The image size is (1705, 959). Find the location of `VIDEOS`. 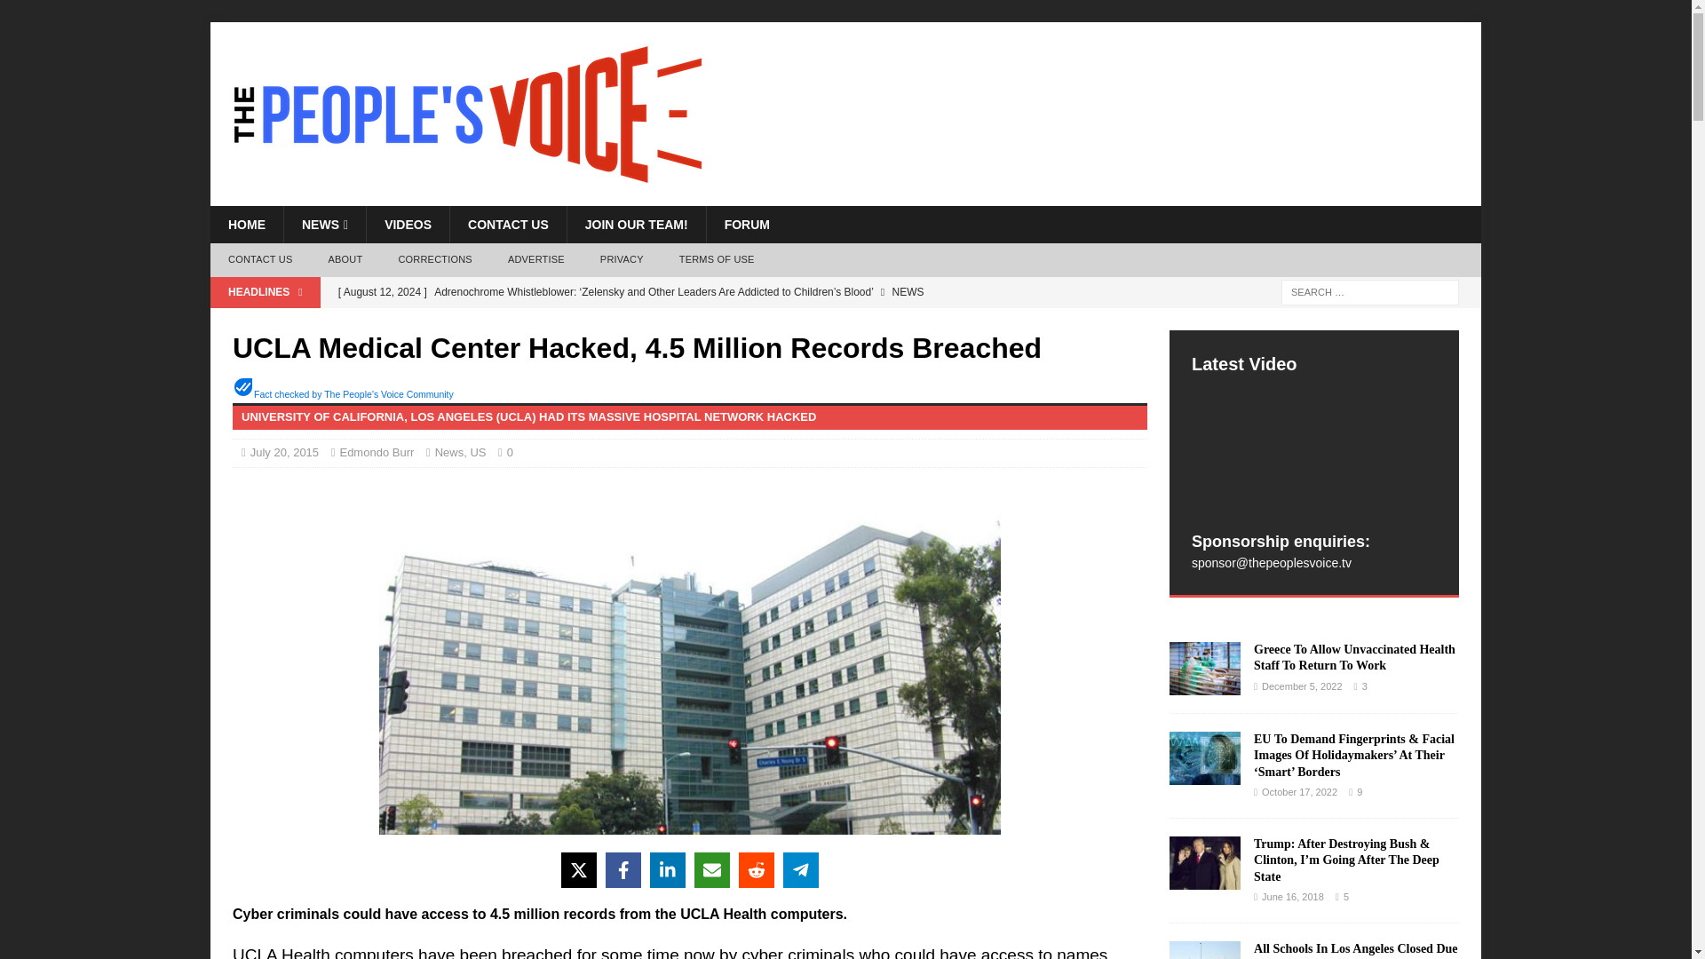

VIDEOS is located at coordinates (408, 225).